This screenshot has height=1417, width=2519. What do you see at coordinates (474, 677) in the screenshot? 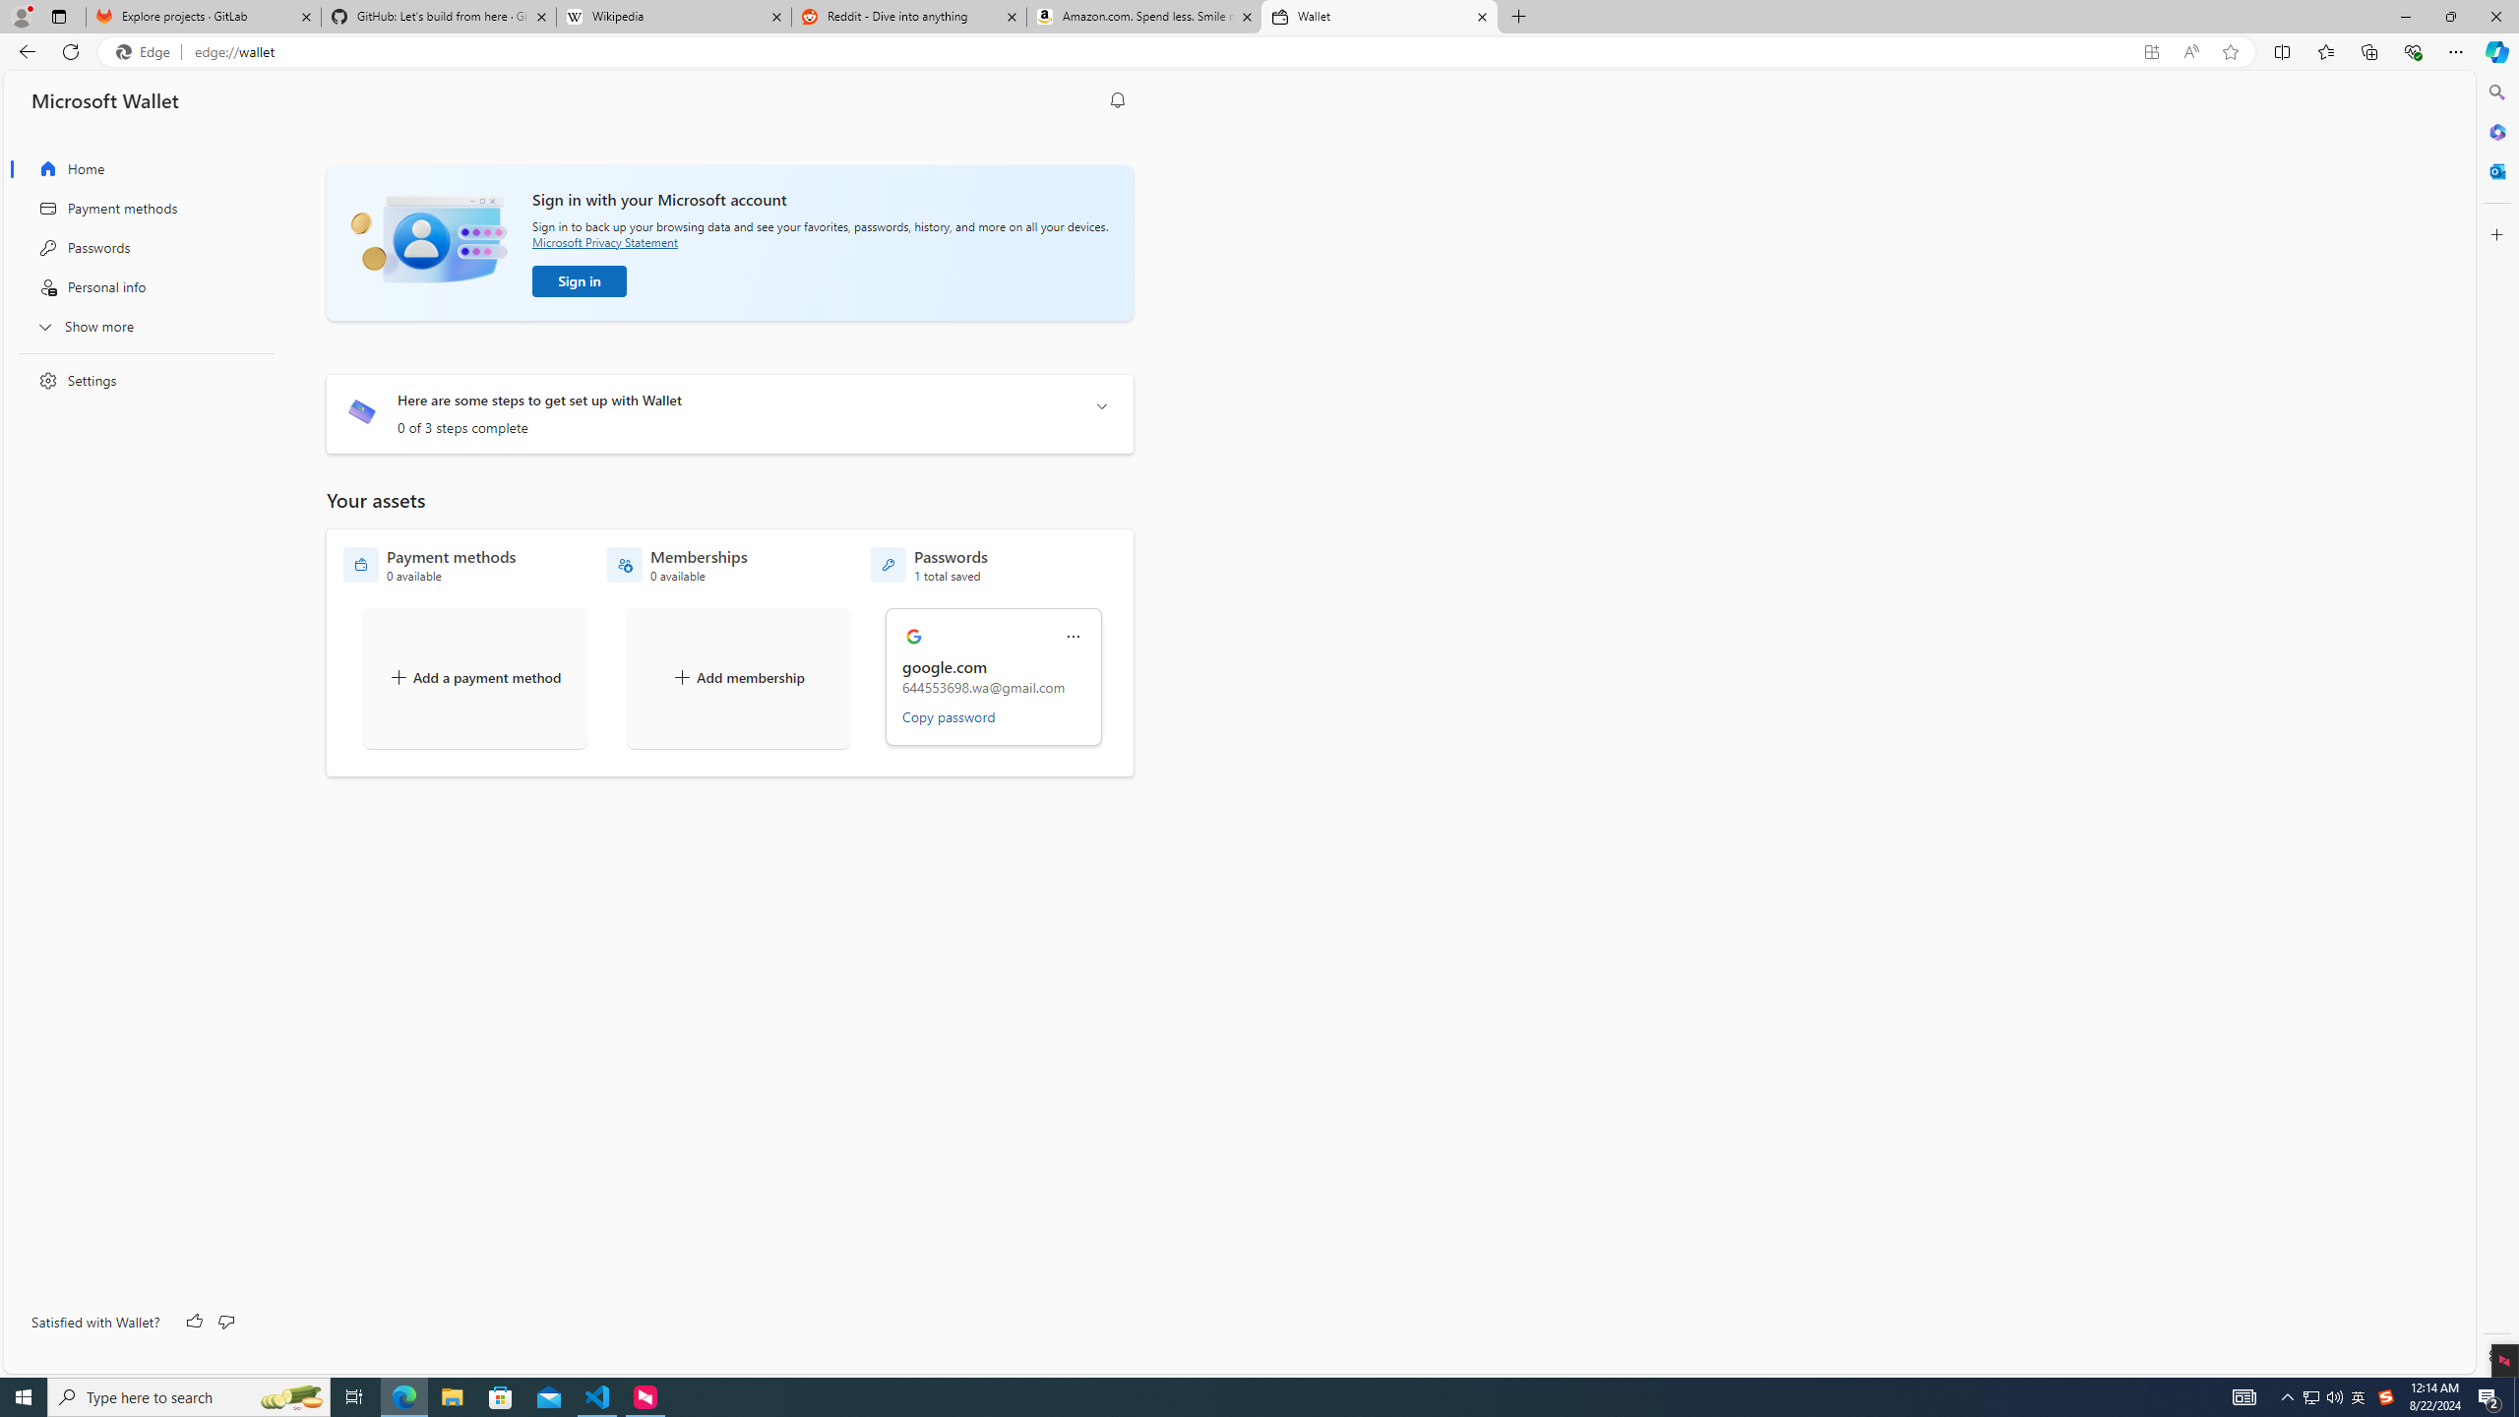
I see `Add a payment method` at bounding box center [474, 677].